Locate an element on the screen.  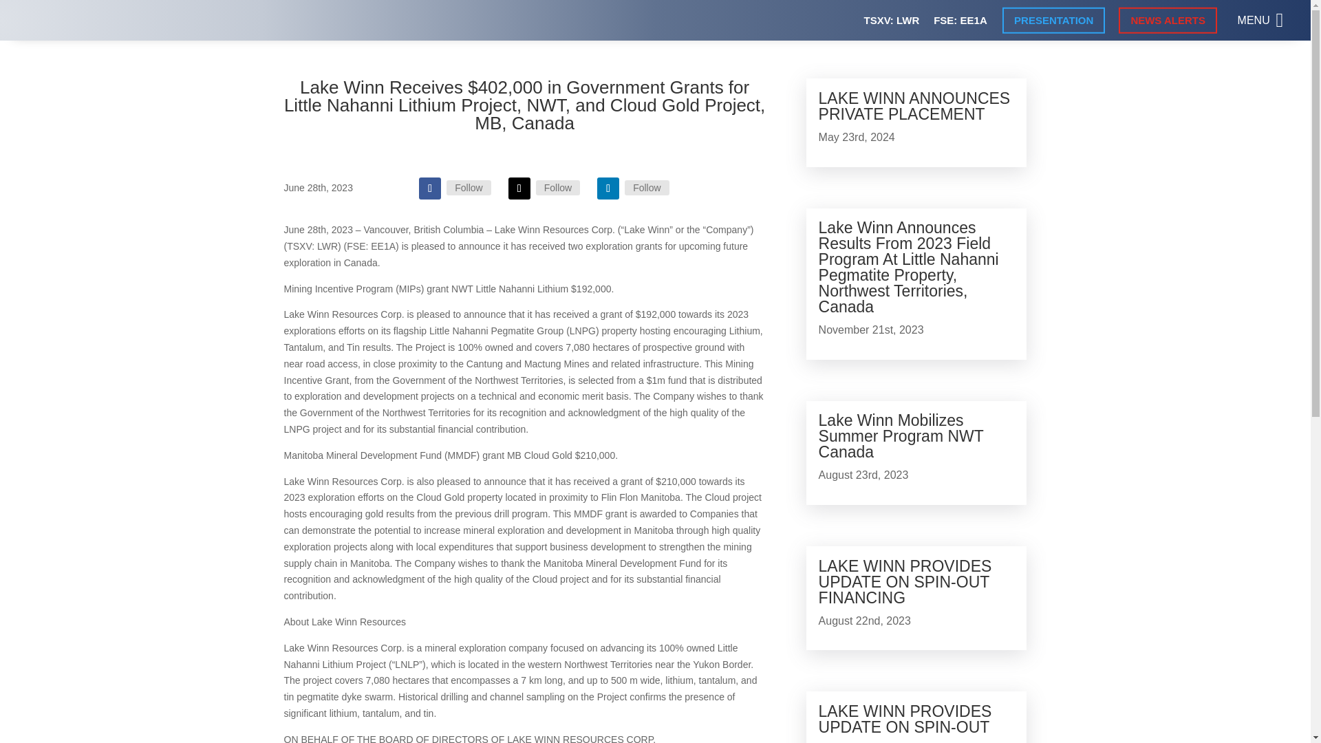
Follow on X is located at coordinates (519, 189).